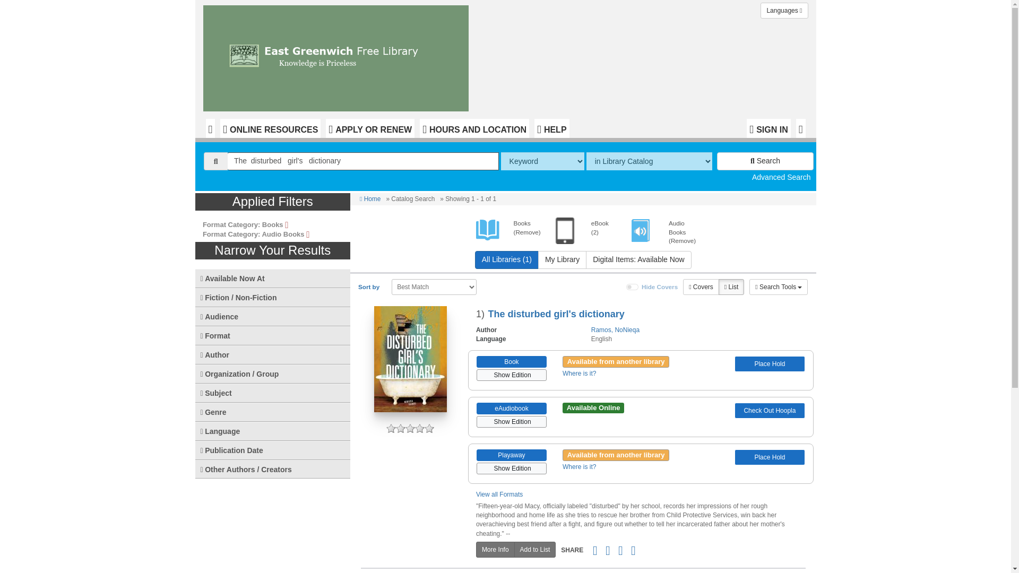 Image resolution: width=1019 pixels, height=573 pixels. Describe the element at coordinates (765, 161) in the screenshot. I see ` Search` at that location.